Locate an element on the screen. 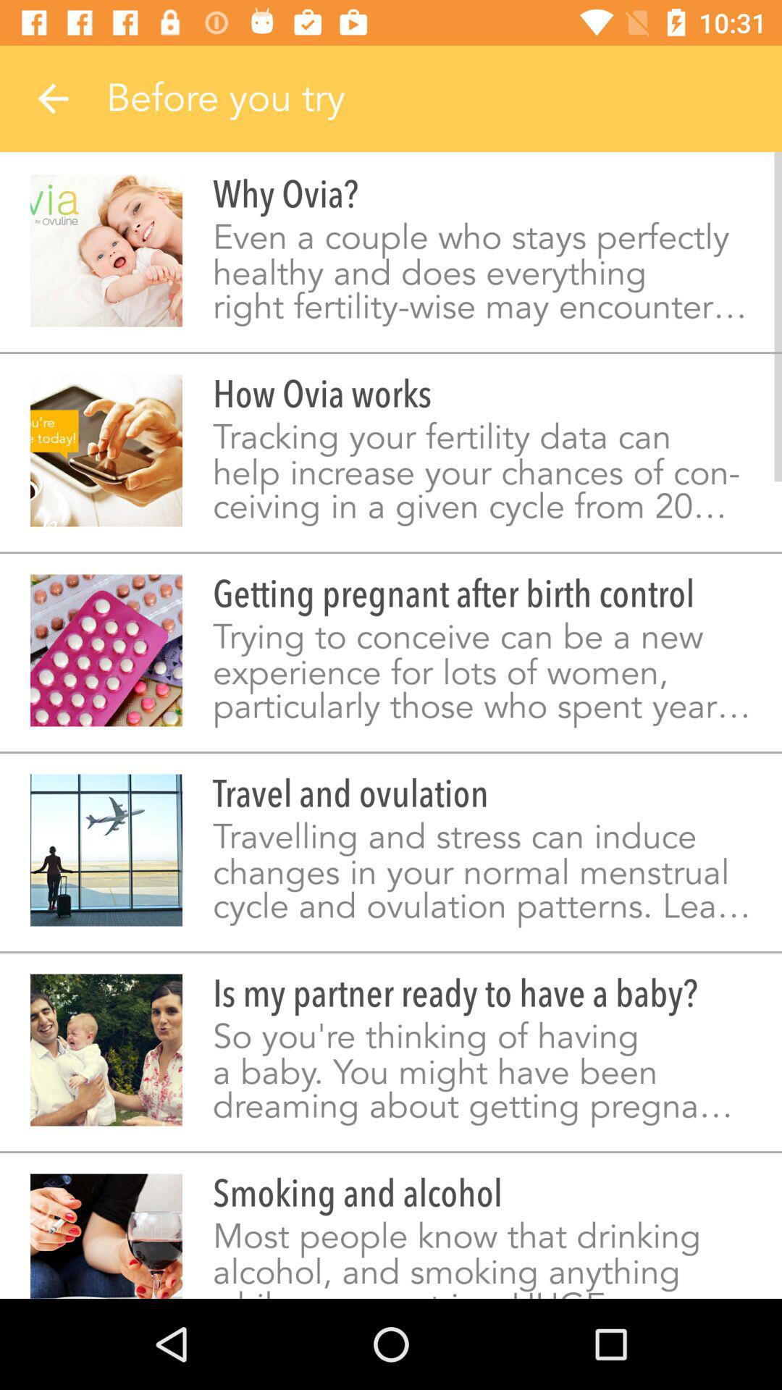 This screenshot has height=1390, width=782. tap item next to the before you try icon is located at coordinates (53, 98).